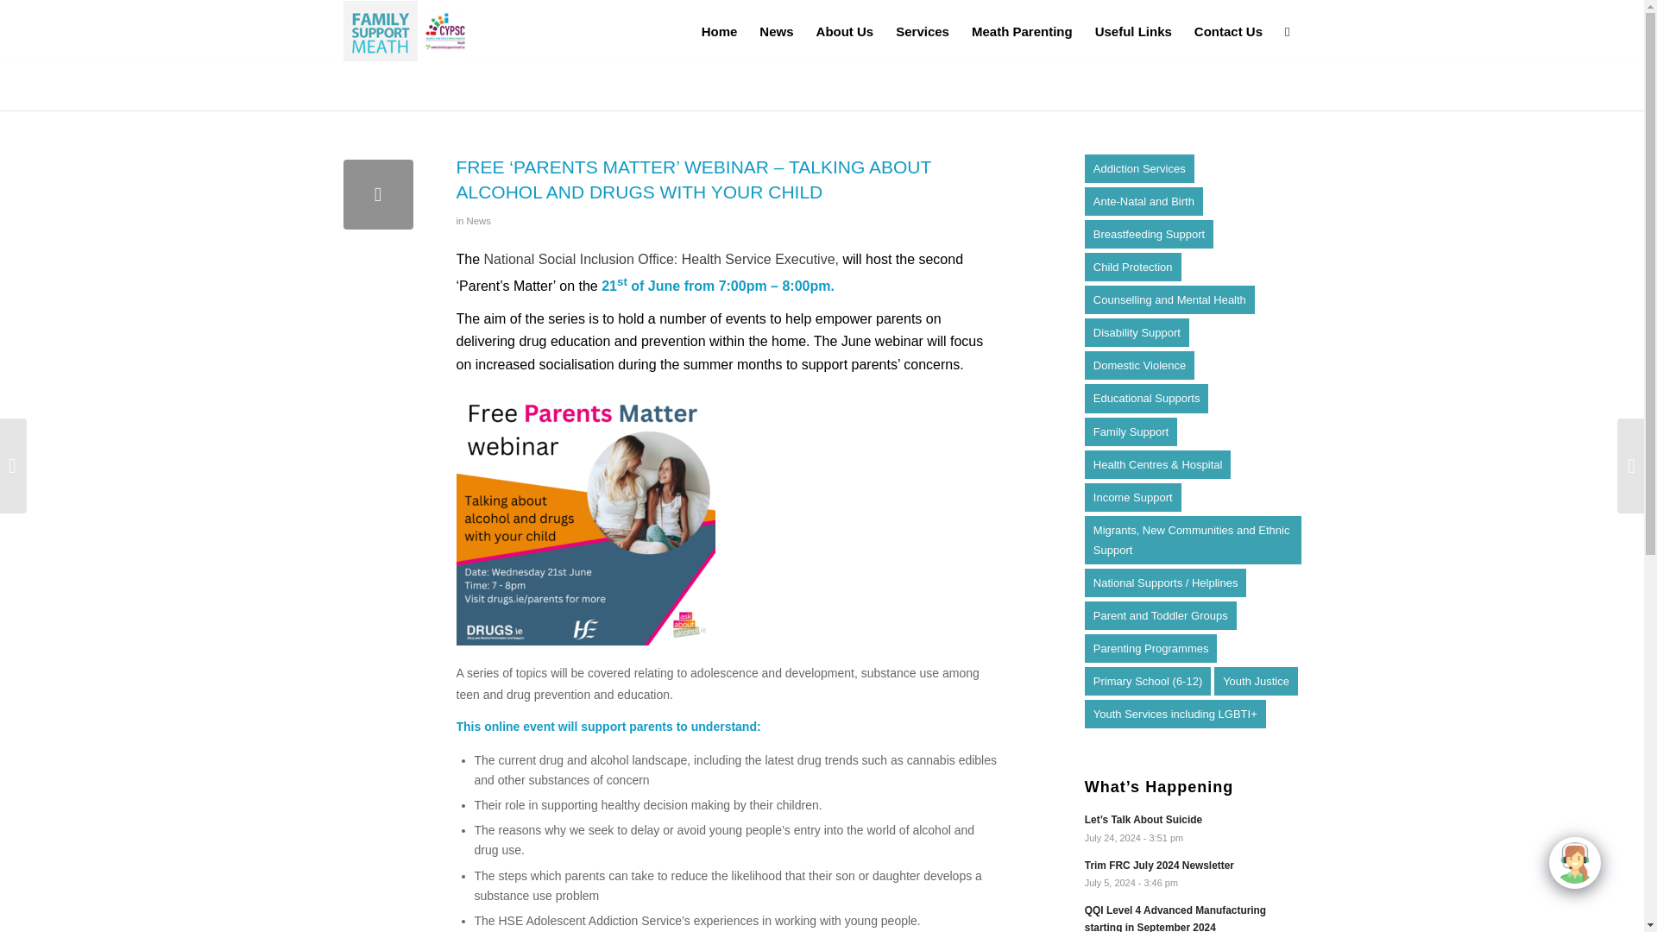  I want to click on Trim FRC July 2024 Newsletter, so click(1193, 873).